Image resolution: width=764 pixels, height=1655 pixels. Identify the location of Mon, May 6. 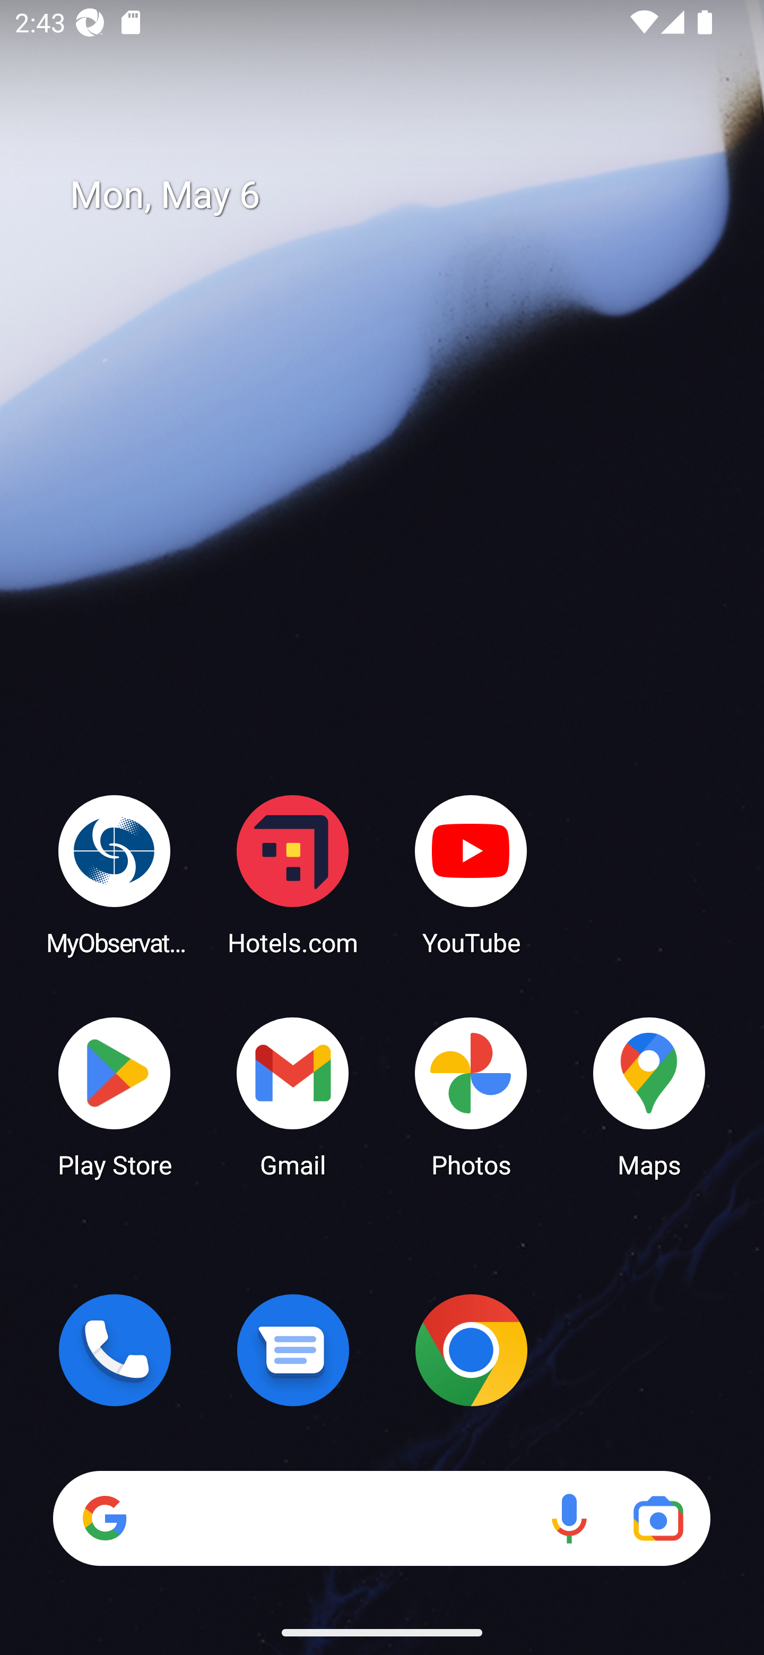
(397, 195).